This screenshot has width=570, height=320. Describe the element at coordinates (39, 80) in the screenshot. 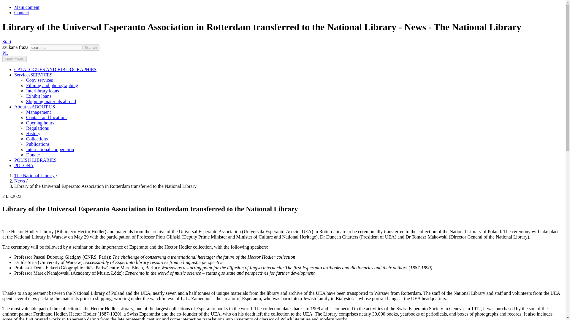

I see `Copy services` at that location.